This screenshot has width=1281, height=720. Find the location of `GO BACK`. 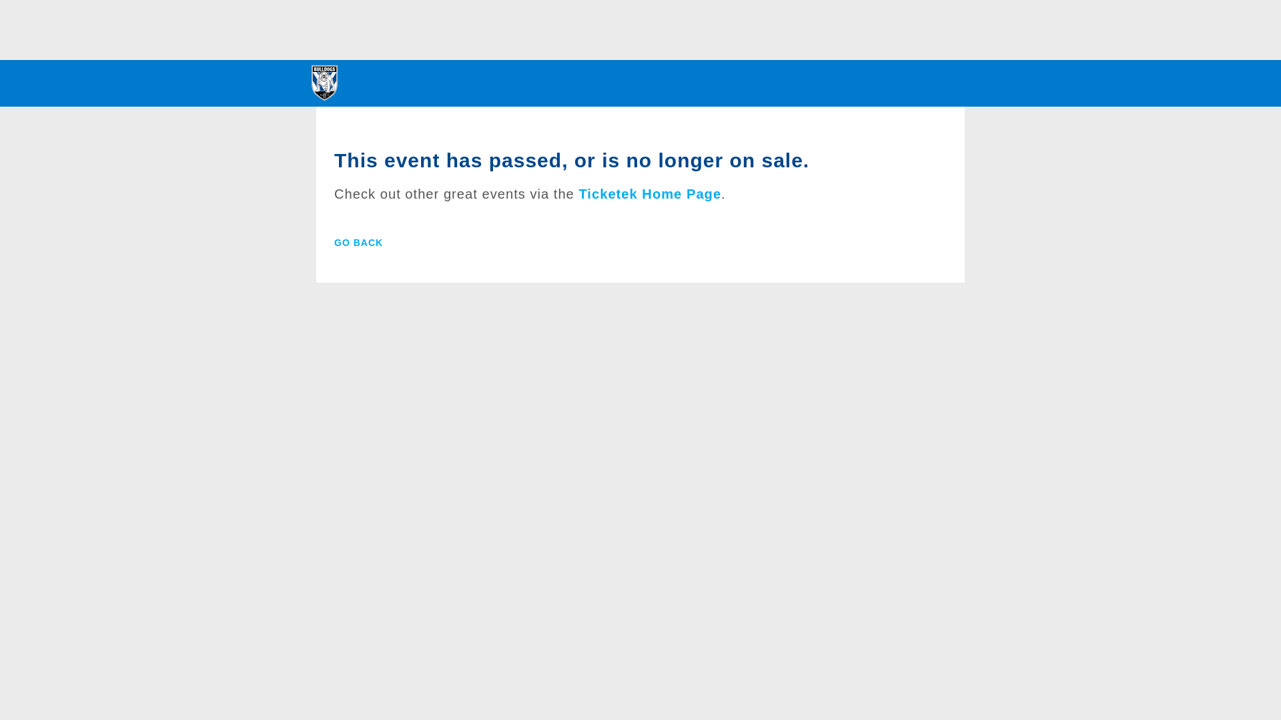

GO BACK is located at coordinates (359, 243).